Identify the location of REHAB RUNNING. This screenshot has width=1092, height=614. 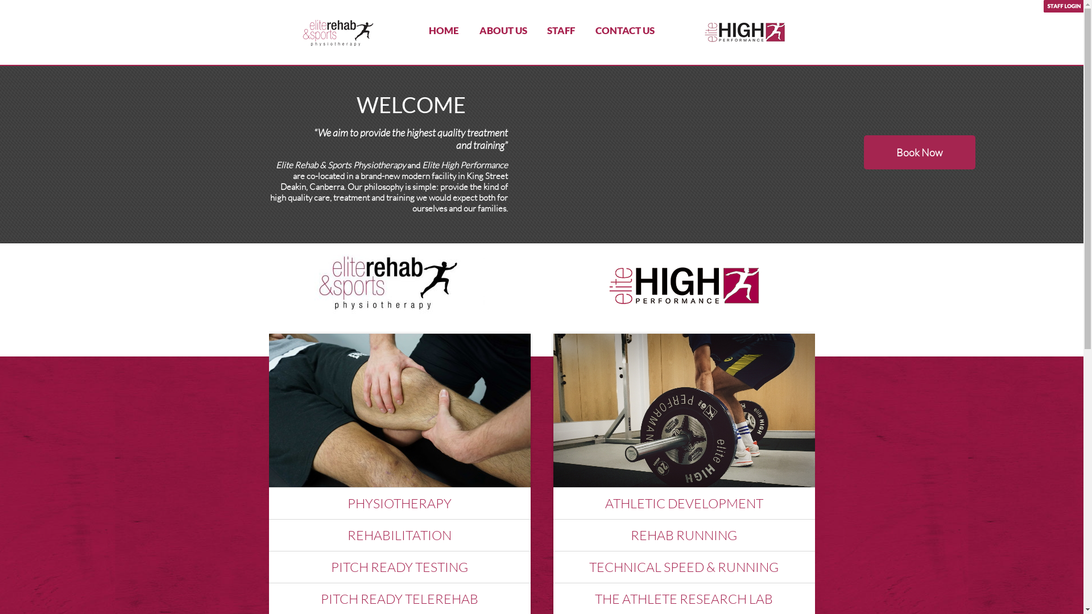
(684, 535).